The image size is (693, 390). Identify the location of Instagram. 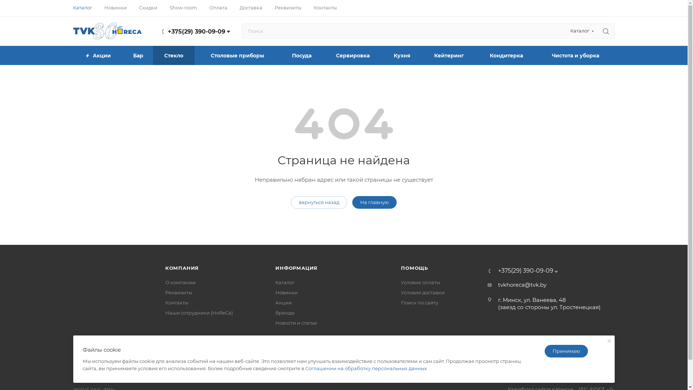
(335, 361).